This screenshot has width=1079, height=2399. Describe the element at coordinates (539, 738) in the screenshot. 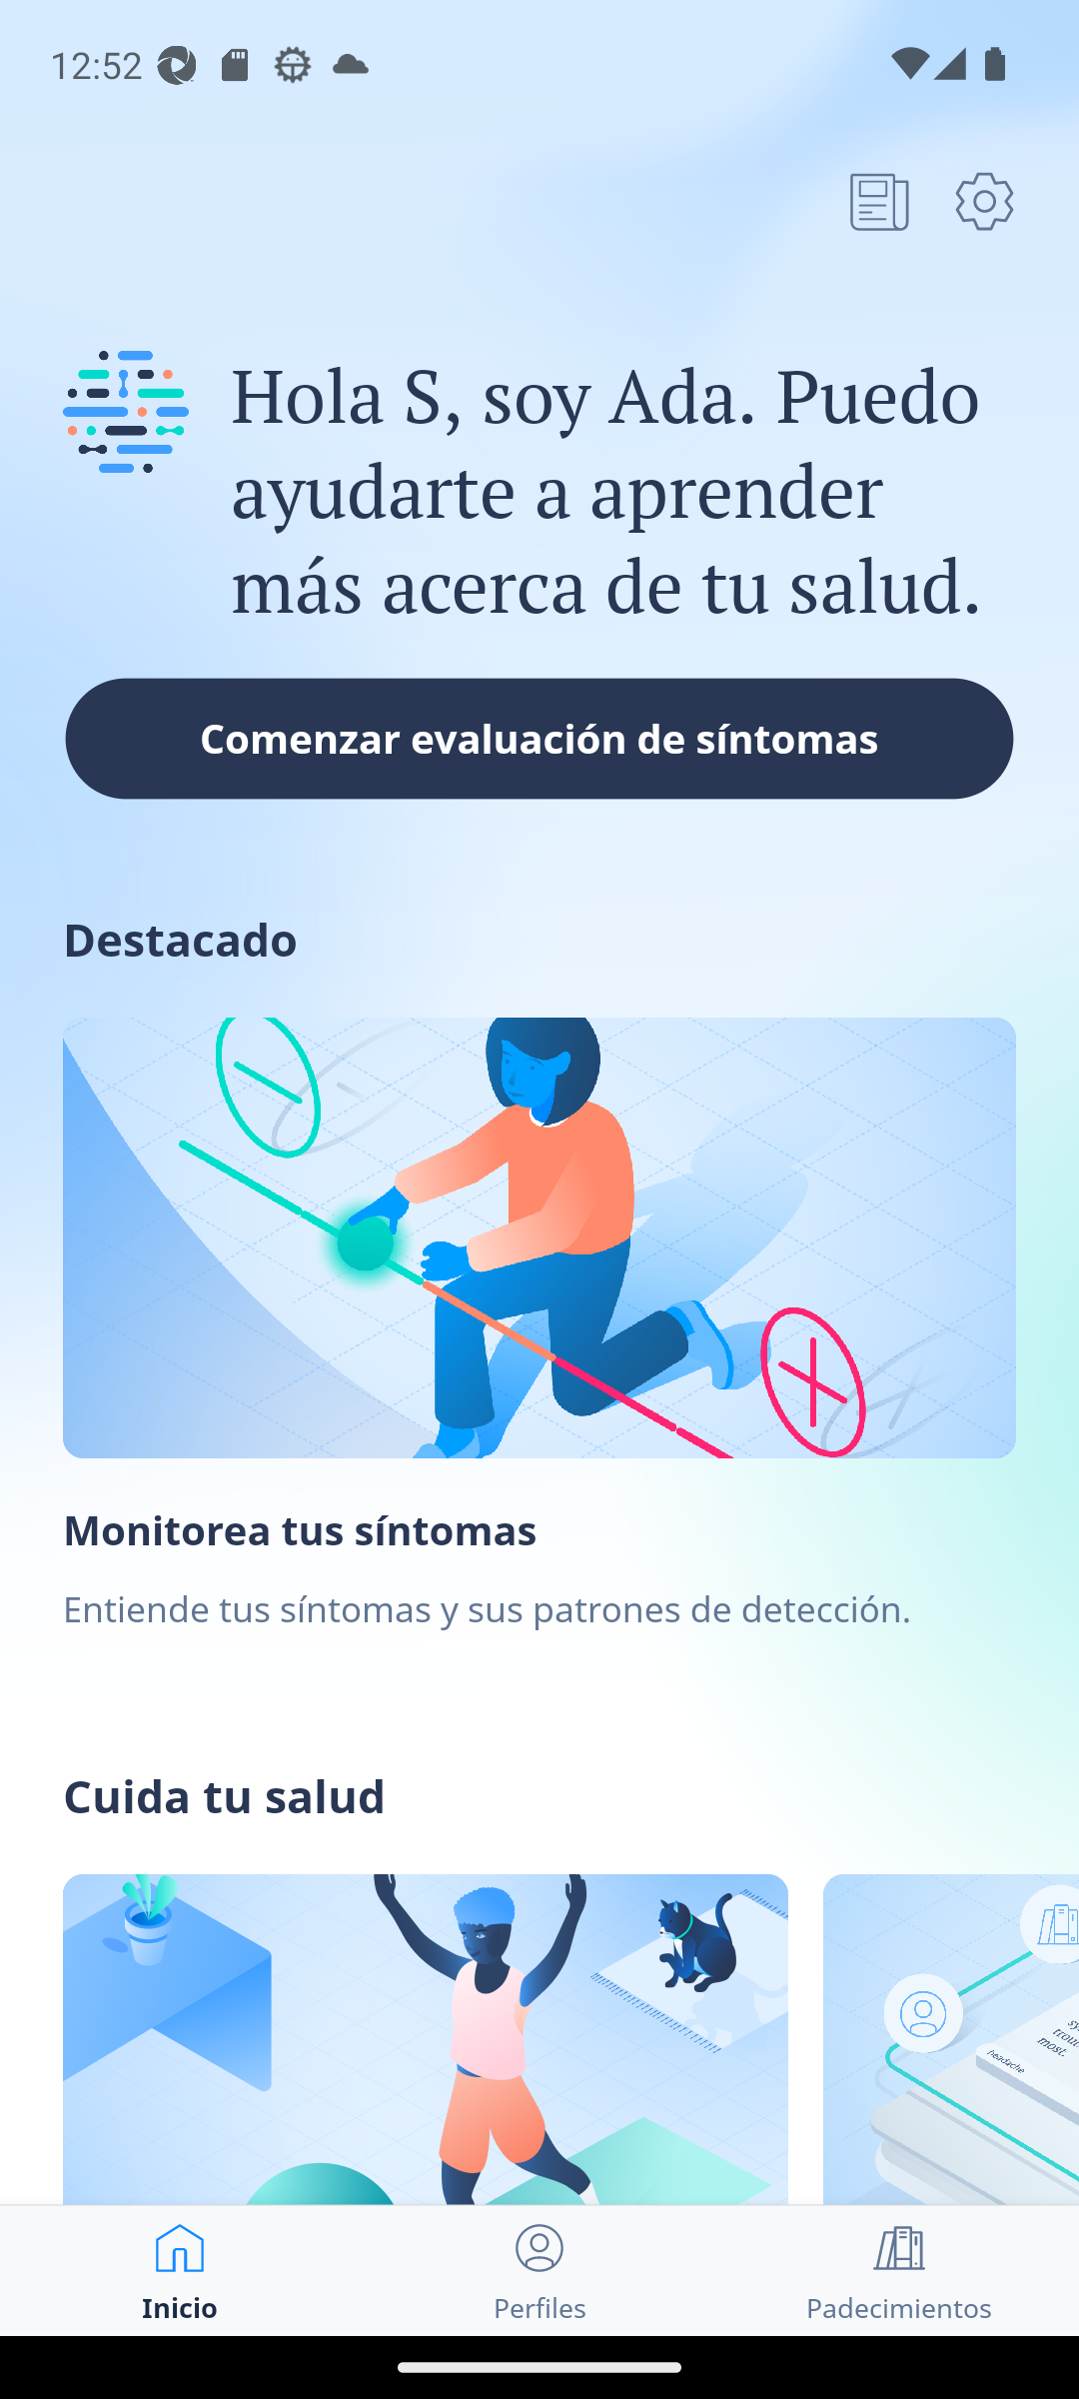

I see `Comenzar evaluación de síntomas` at that location.